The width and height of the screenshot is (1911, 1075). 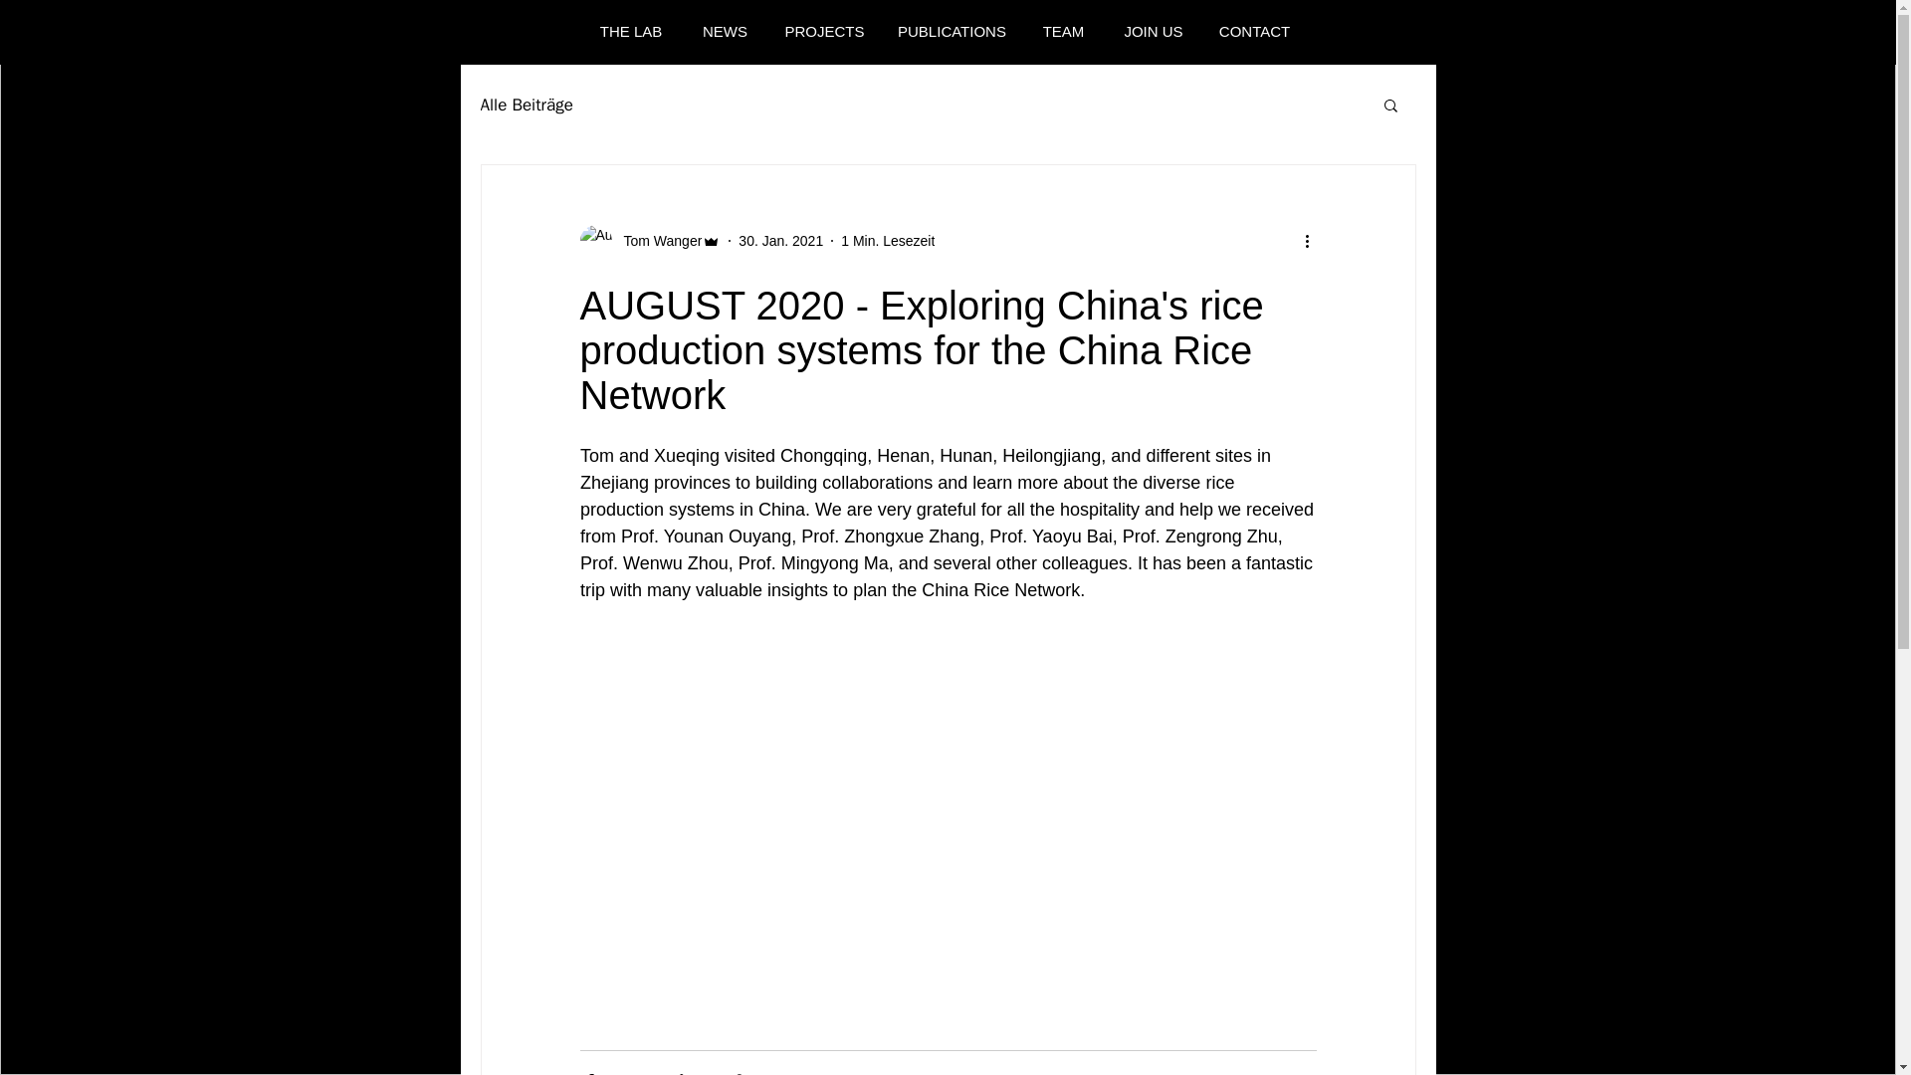 I want to click on Tom Wanger, so click(x=656, y=241).